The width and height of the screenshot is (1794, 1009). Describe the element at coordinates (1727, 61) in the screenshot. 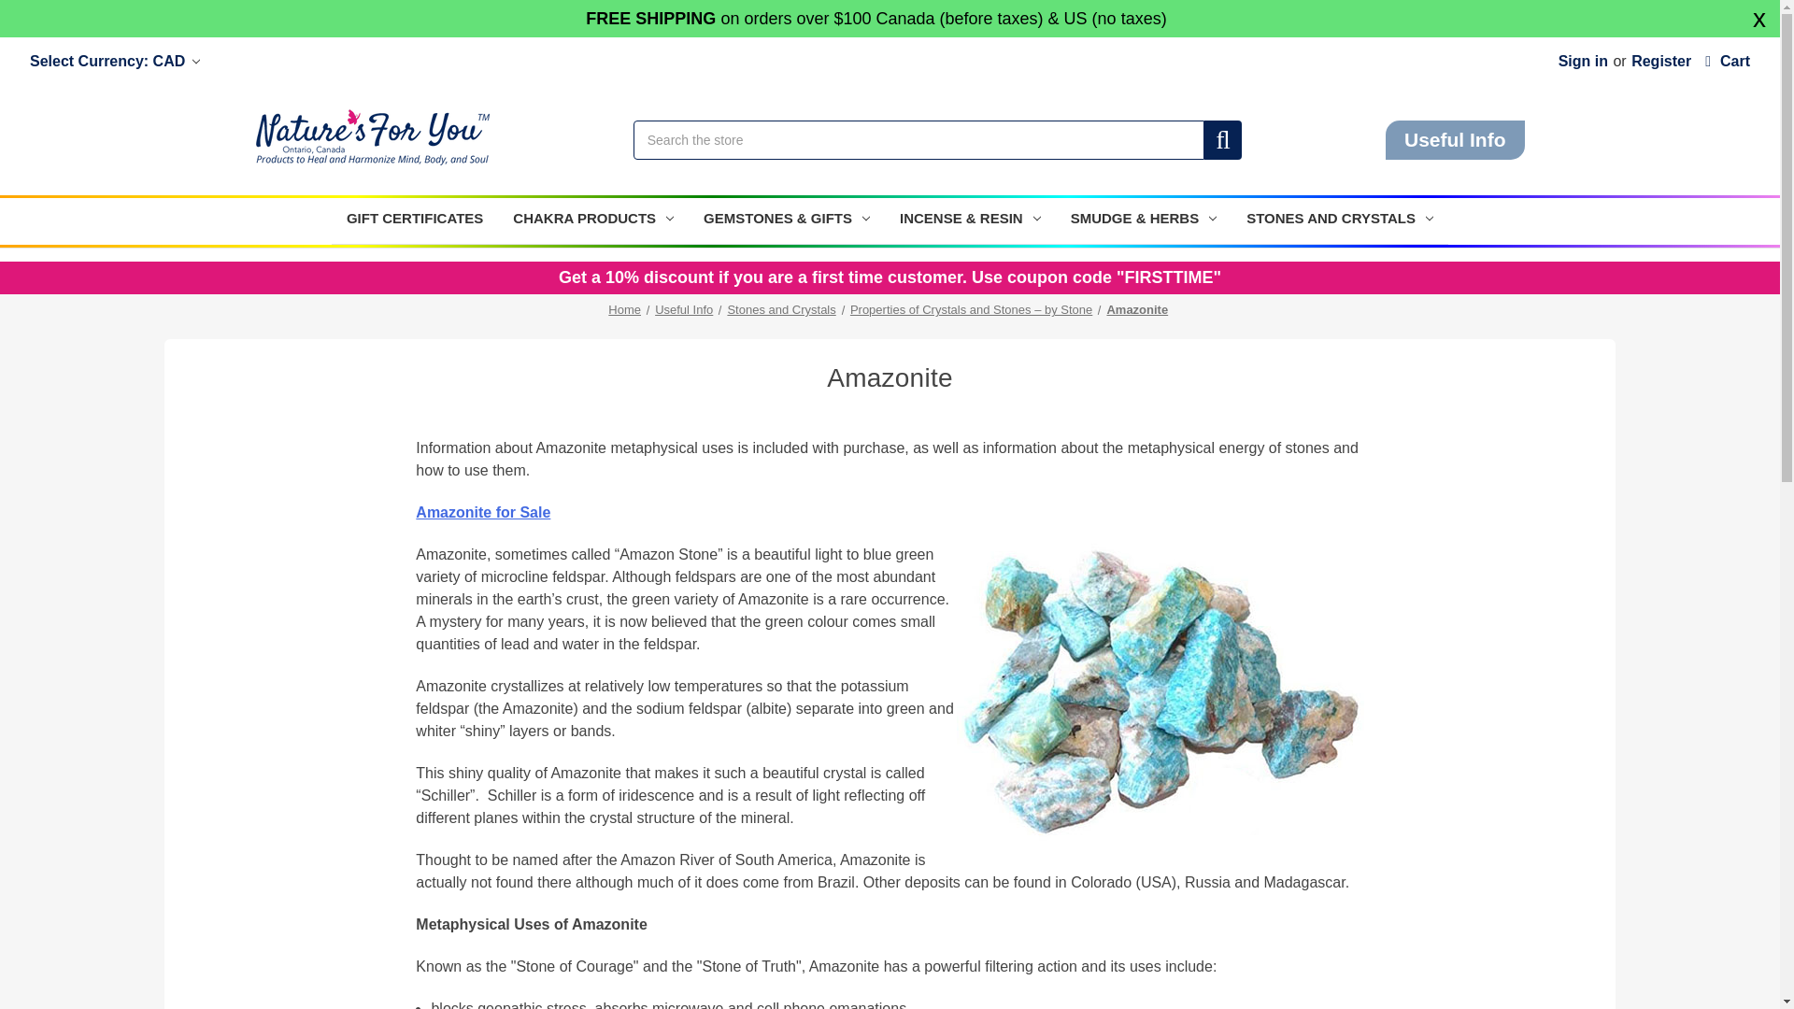

I see `Cart` at that location.